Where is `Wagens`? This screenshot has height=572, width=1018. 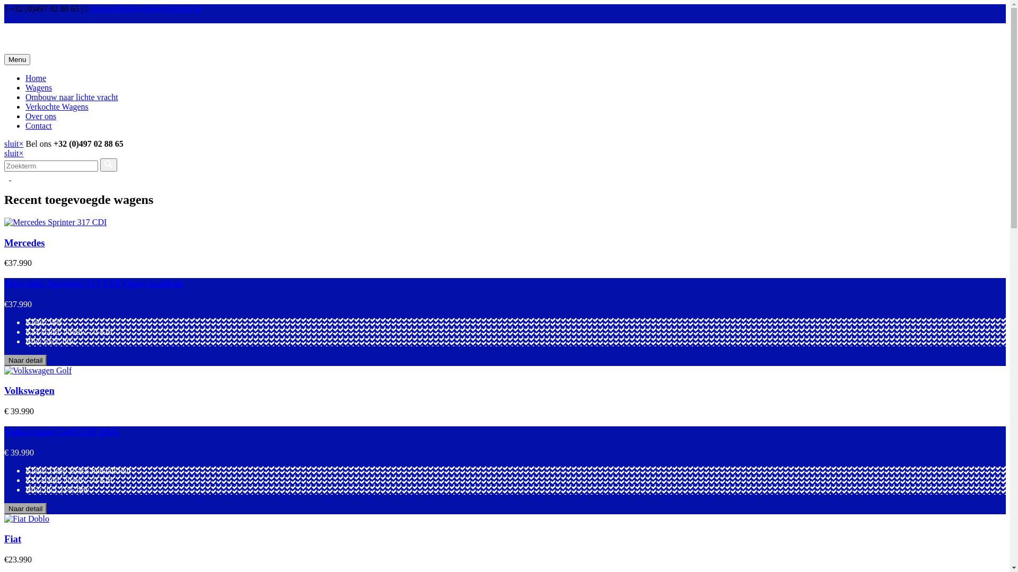
Wagens is located at coordinates (39, 88).